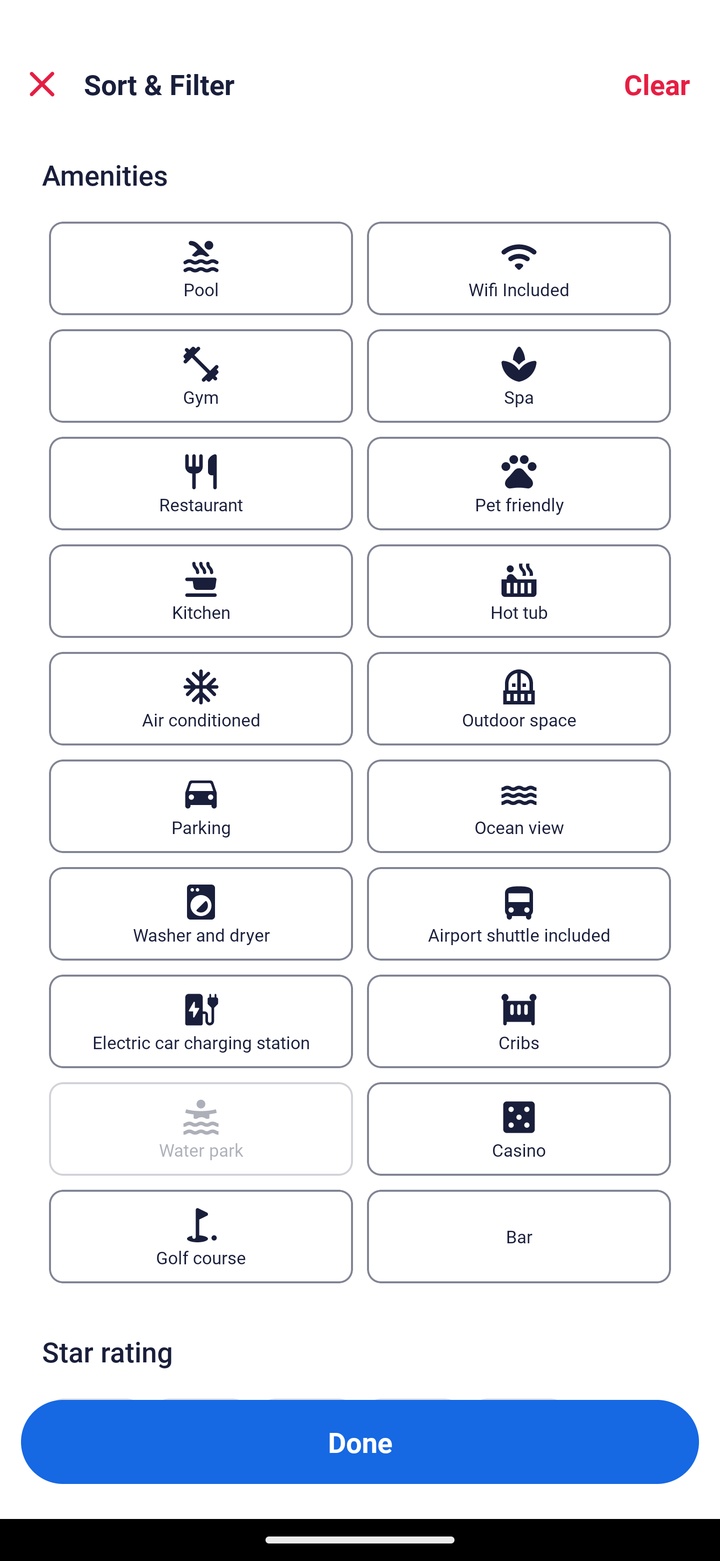  What do you see at coordinates (200, 591) in the screenshot?
I see `Kitchen` at bounding box center [200, 591].